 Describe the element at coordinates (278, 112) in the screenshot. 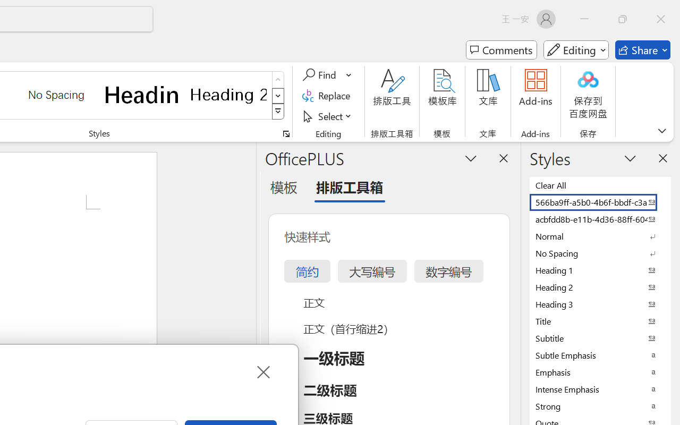

I see `Class: NetUIImage` at that location.